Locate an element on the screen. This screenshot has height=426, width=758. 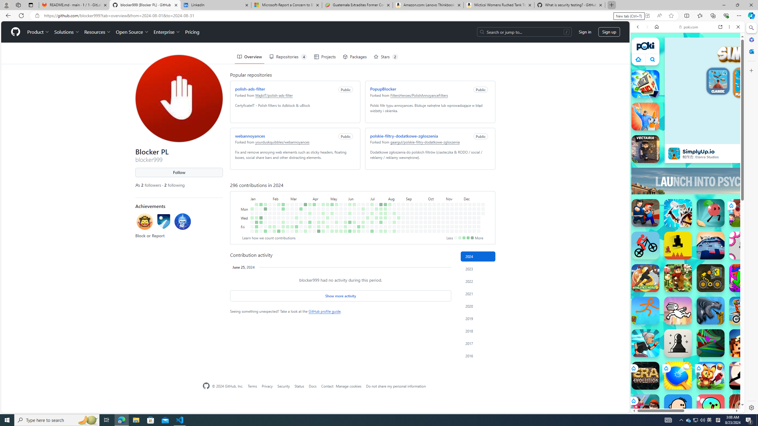
No contributions on July 18th. is located at coordinates (377, 222).